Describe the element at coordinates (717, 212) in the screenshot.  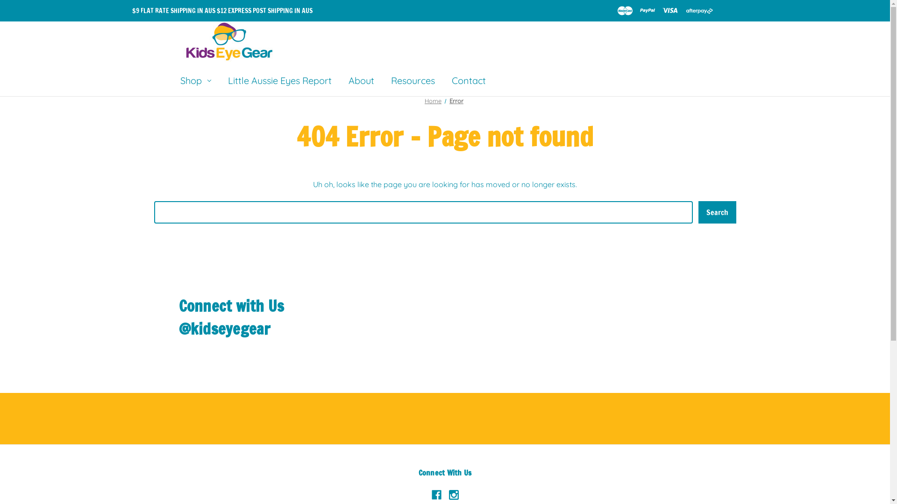
I see `Search` at that location.